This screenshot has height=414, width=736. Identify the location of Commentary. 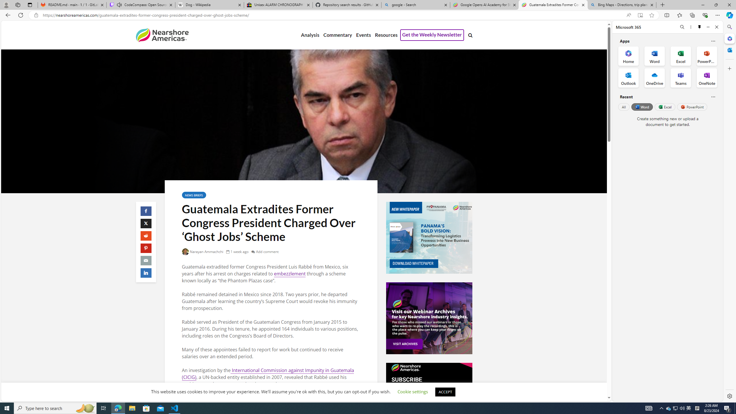
(337, 35).